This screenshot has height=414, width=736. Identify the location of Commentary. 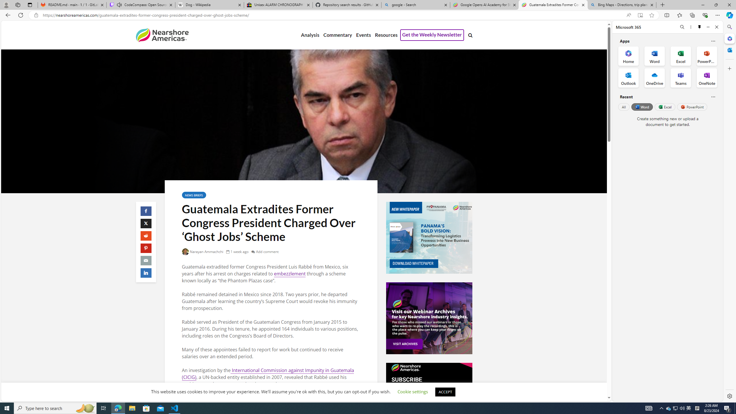
(337, 35).